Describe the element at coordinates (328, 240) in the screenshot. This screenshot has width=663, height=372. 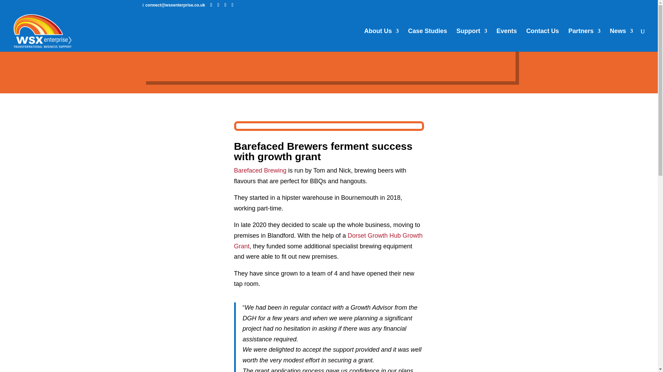
I see `Dorset Growth Hub Growth Grant` at that location.